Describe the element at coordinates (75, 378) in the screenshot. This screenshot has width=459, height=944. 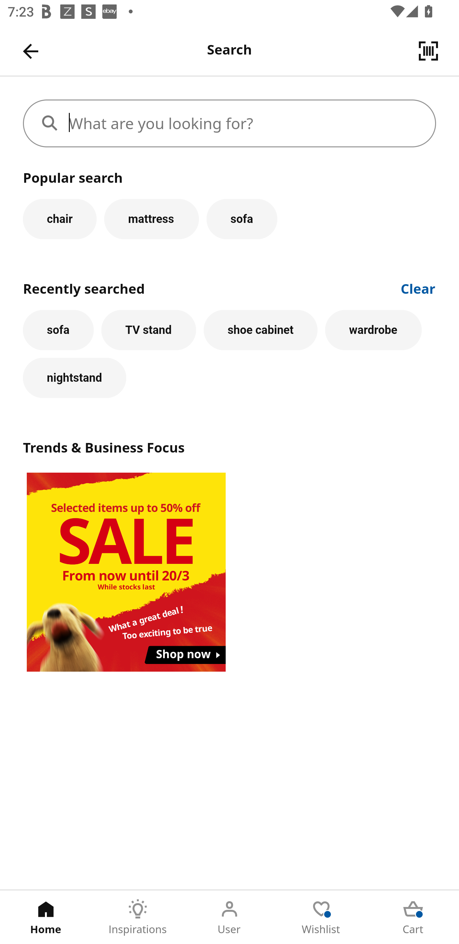
I see `nightstand` at that location.